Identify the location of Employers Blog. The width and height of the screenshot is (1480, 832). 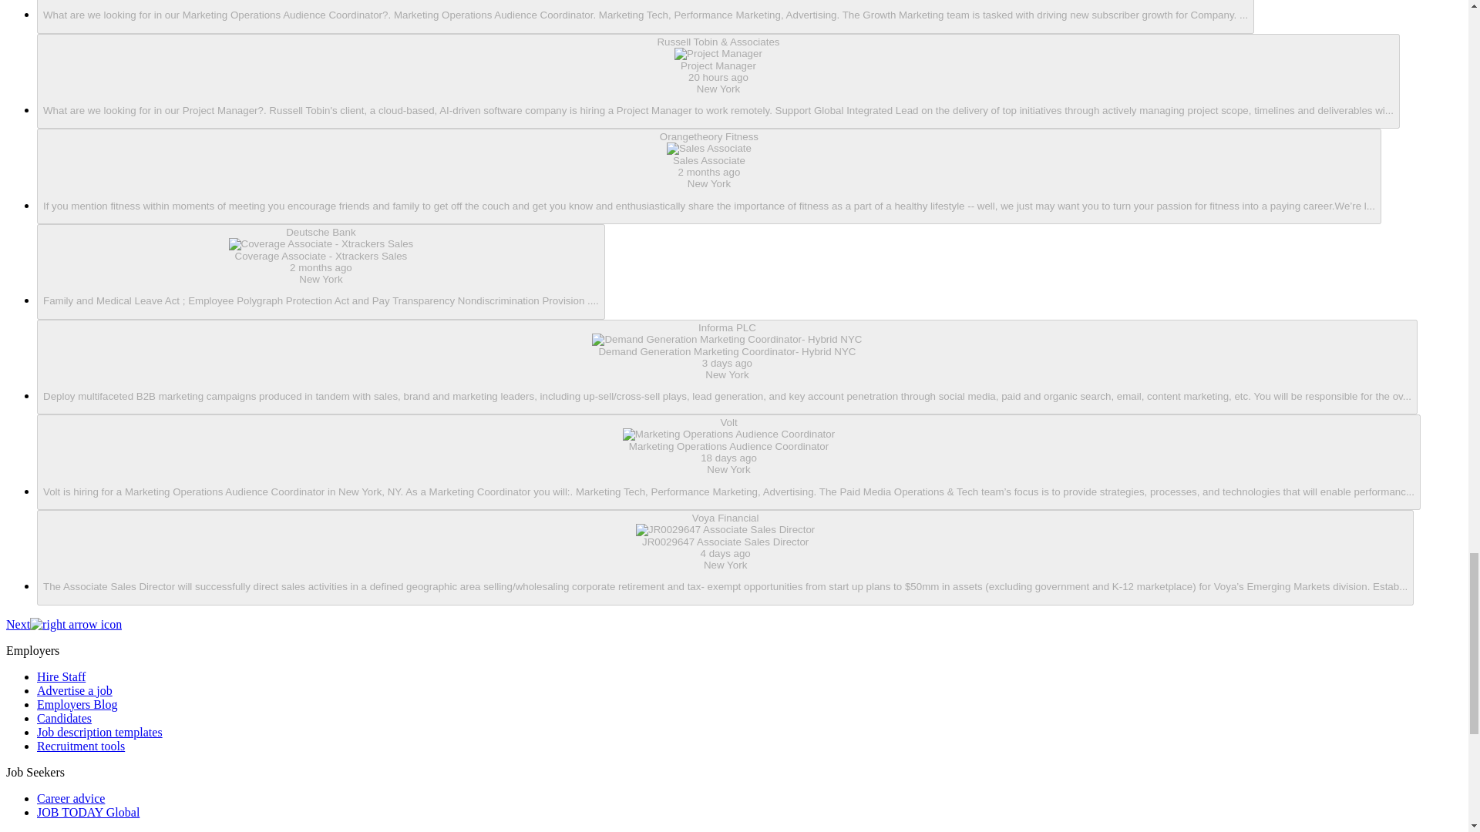
(77, 704).